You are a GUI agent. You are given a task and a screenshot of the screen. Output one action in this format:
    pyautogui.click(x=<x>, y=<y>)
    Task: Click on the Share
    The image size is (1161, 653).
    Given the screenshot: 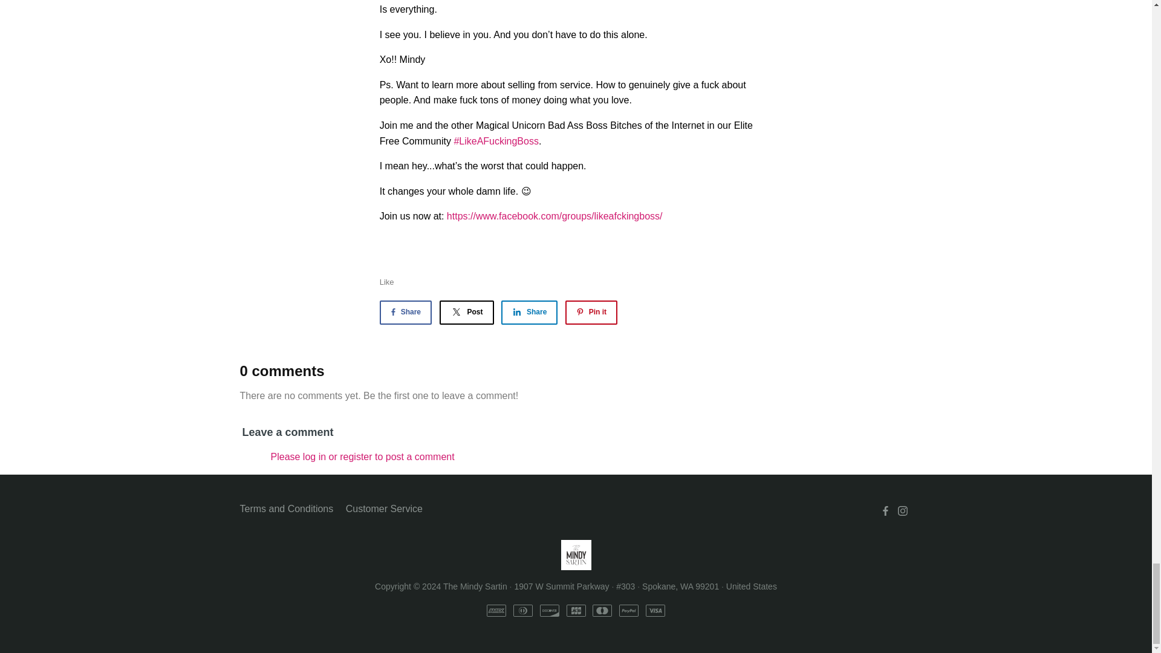 What is the action you would take?
    pyautogui.click(x=405, y=312)
    